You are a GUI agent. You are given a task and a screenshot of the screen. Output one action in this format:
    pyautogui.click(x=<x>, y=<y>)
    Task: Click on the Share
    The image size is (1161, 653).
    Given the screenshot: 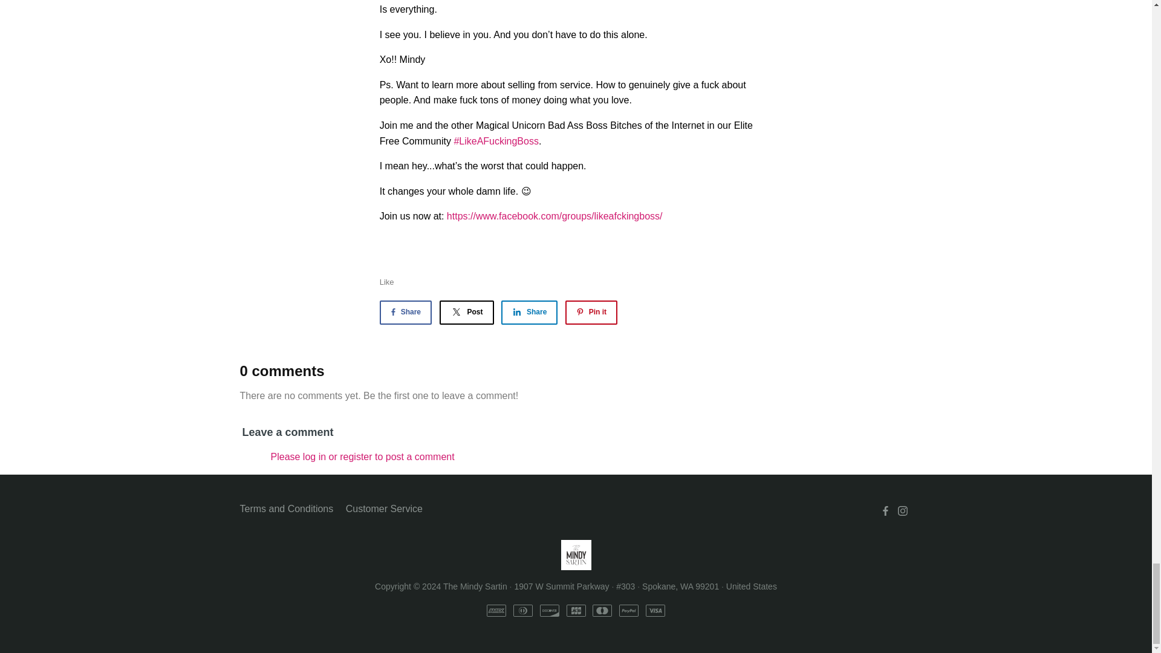 What is the action you would take?
    pyautogui.click(x=405, y=312)
    